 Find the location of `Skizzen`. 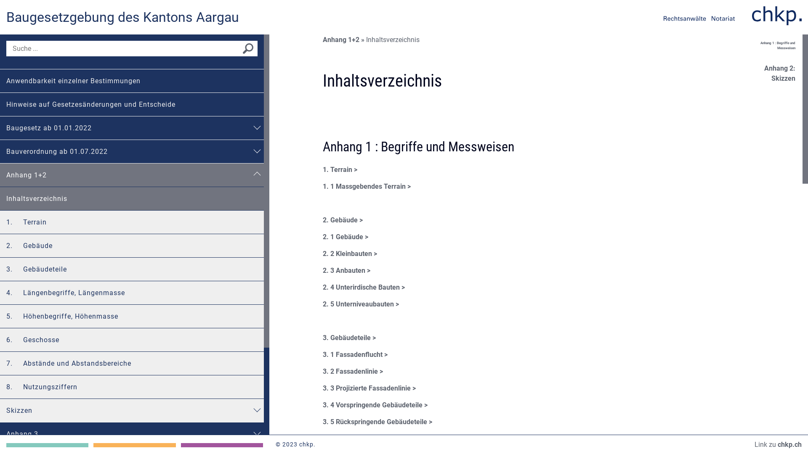

Skizzen is located at coordinates (125, 410).